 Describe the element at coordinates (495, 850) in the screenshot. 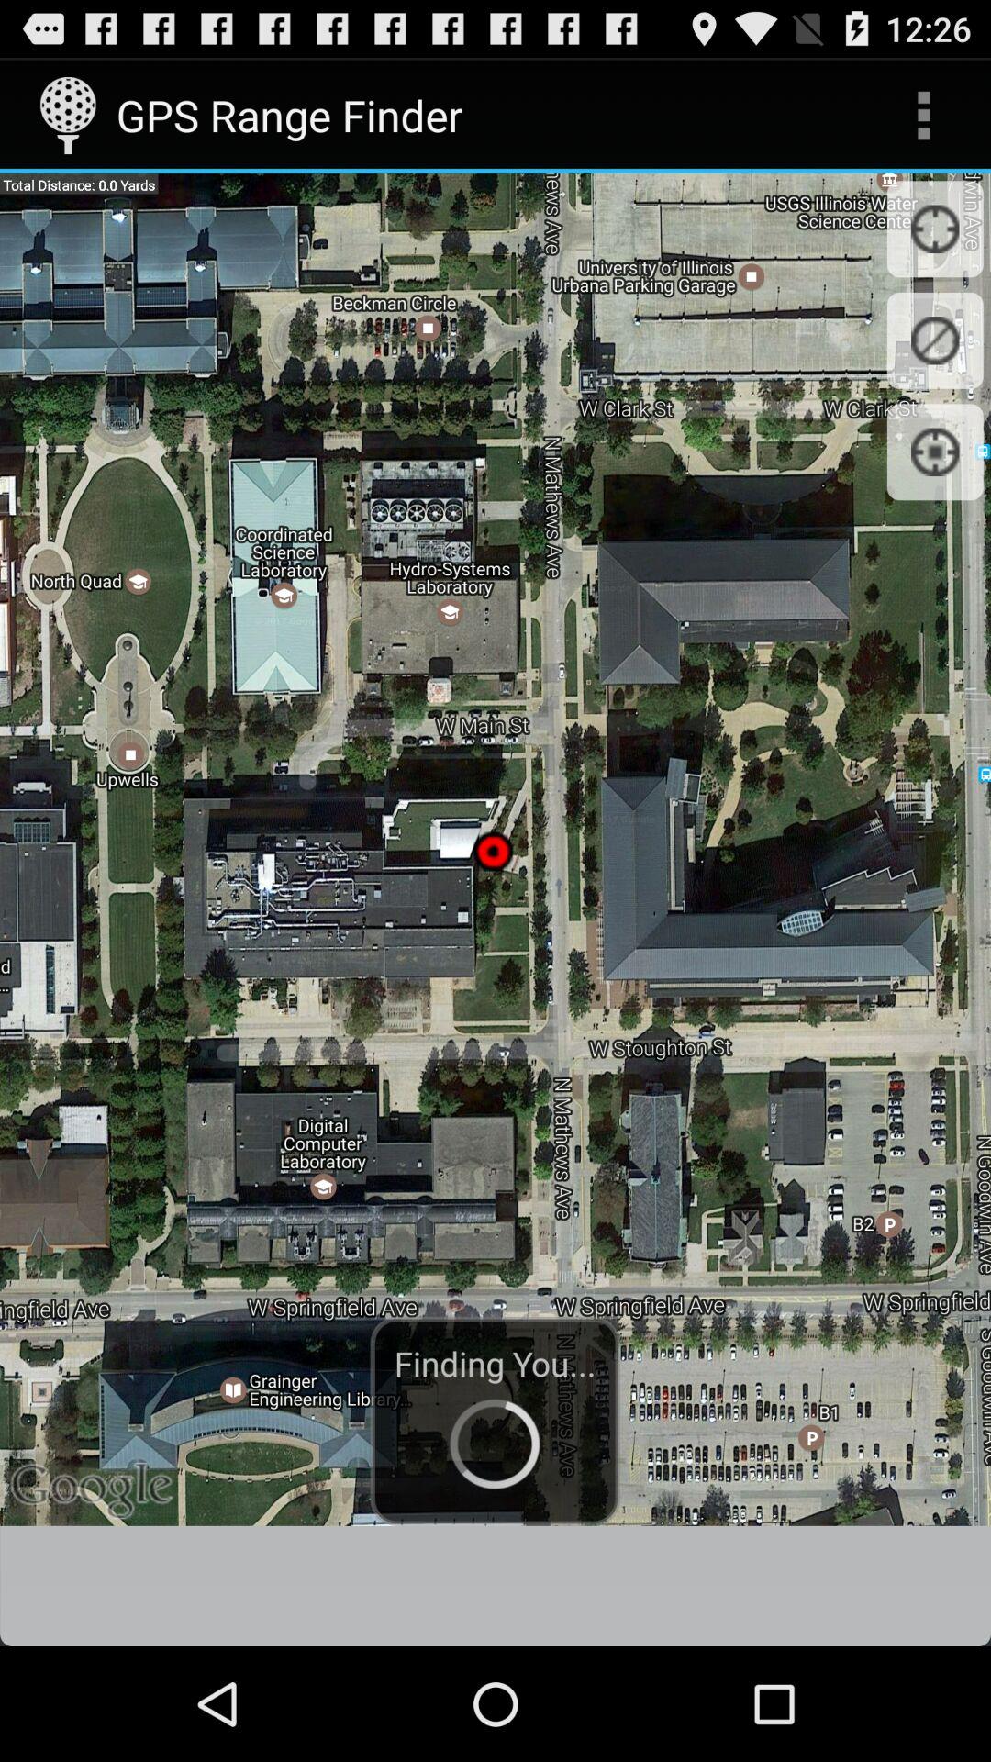

I see `press the icon at the center` at that location.